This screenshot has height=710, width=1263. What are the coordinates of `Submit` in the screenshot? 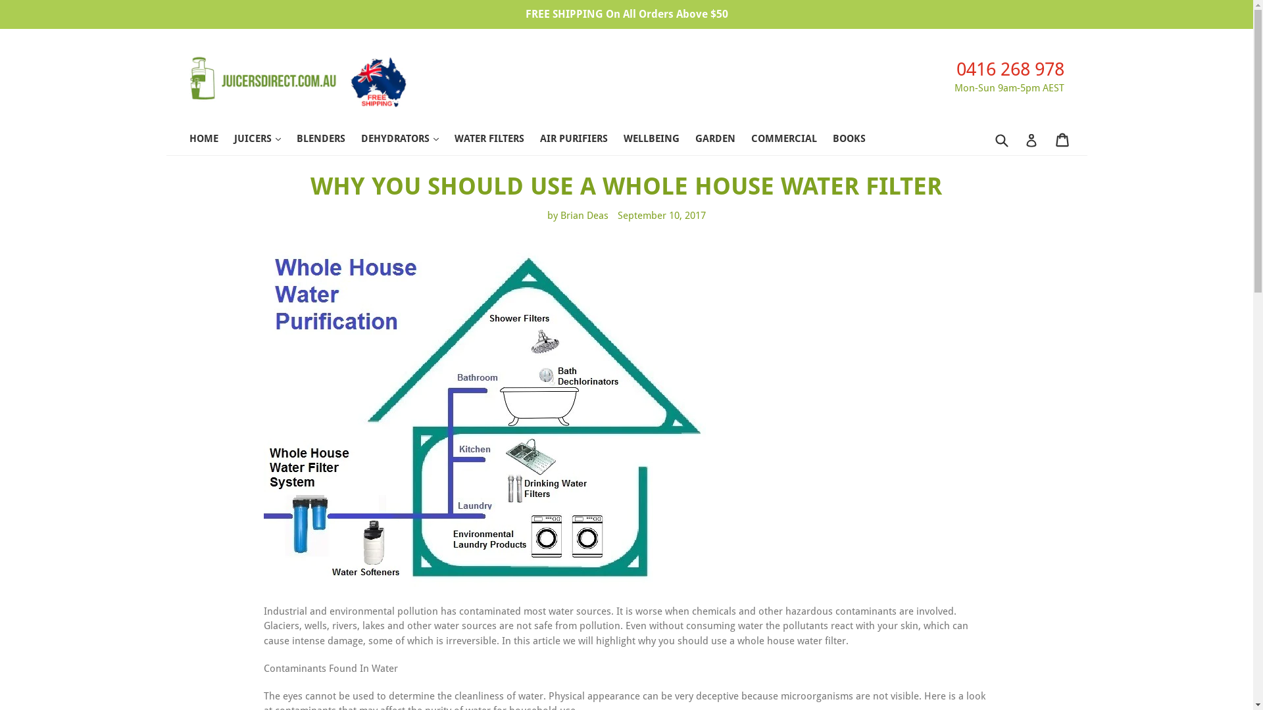 It's located at (1001, 140).